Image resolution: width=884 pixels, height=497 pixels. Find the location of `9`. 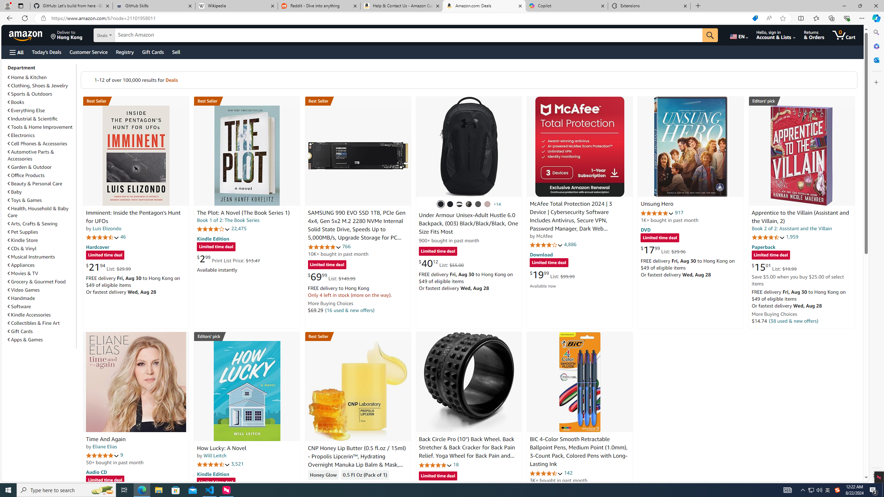

9 is located at coordinates (122, 455).